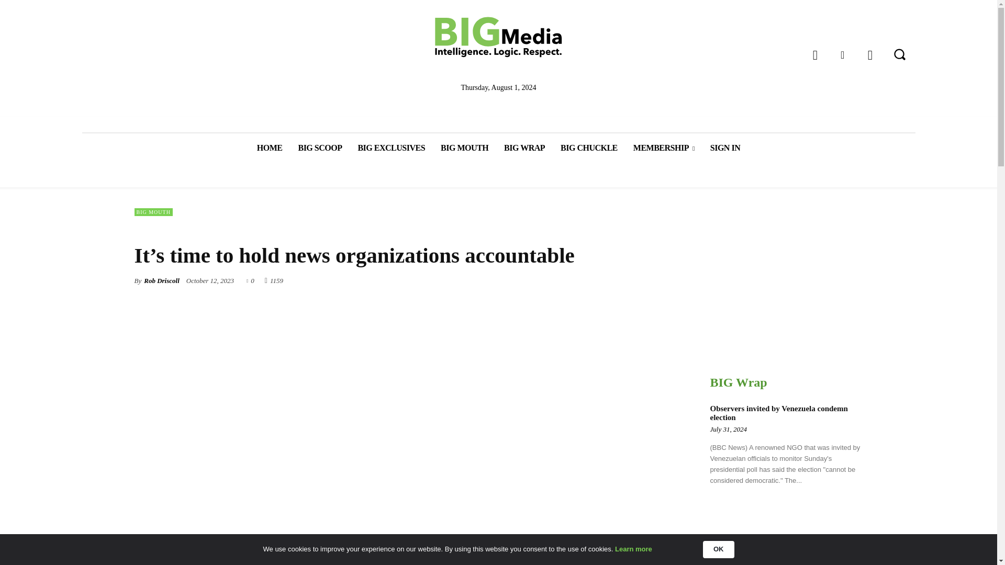 The height and width of the screenshot is (565, 1005). What do you see at coordinates (320, 148) in the screenshot?
I see `BIG SCOOP` at bounding box center [320, 148].